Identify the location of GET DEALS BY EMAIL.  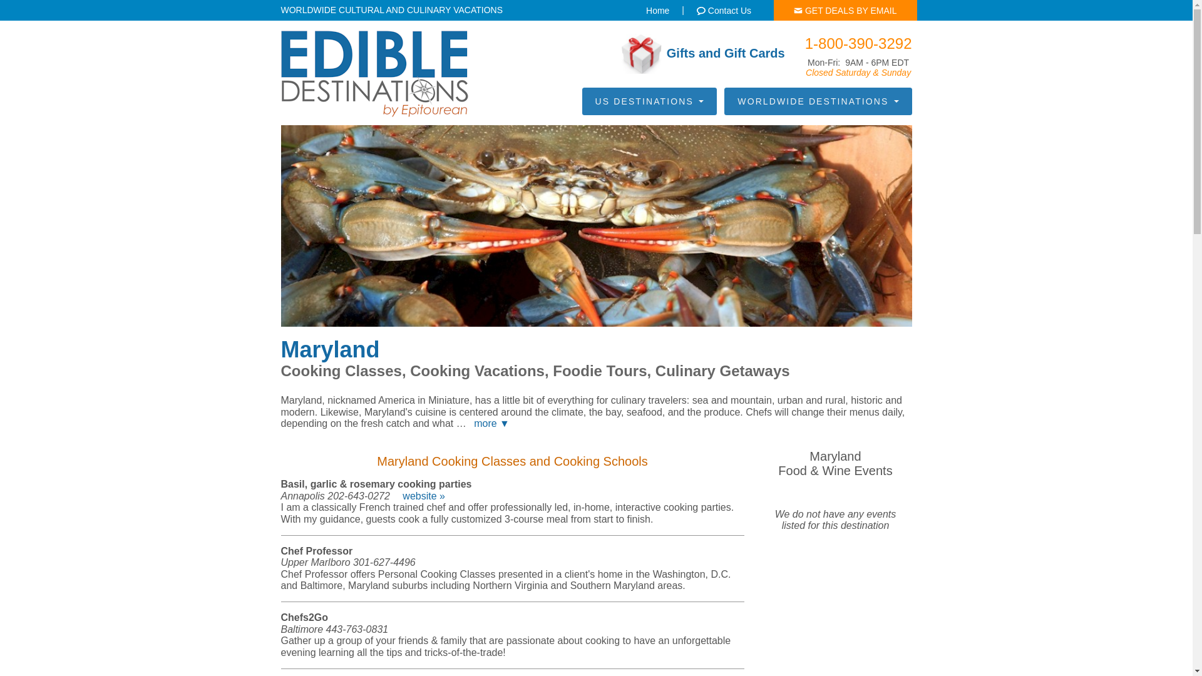
(845, 10).